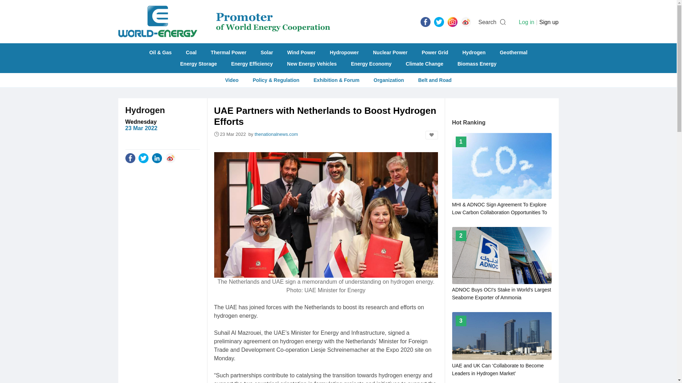  Describe the element at coordinates (432, 135) in the screenshot. I see `Add to my favorites` at that location.